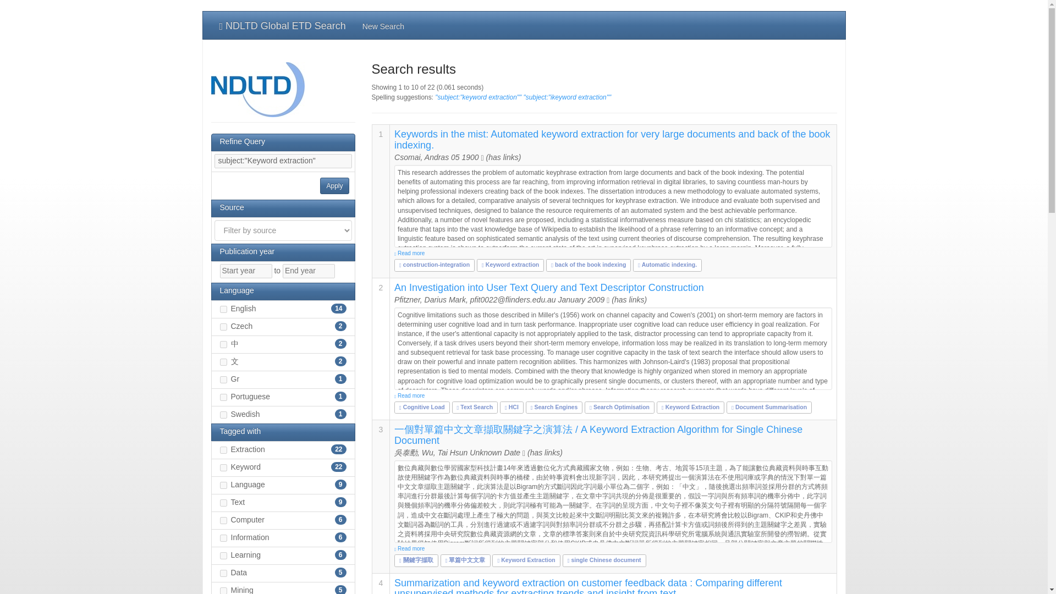 The height and width of the screenshot is (594, 1056). I want to click on Read more, so click(613, 395).